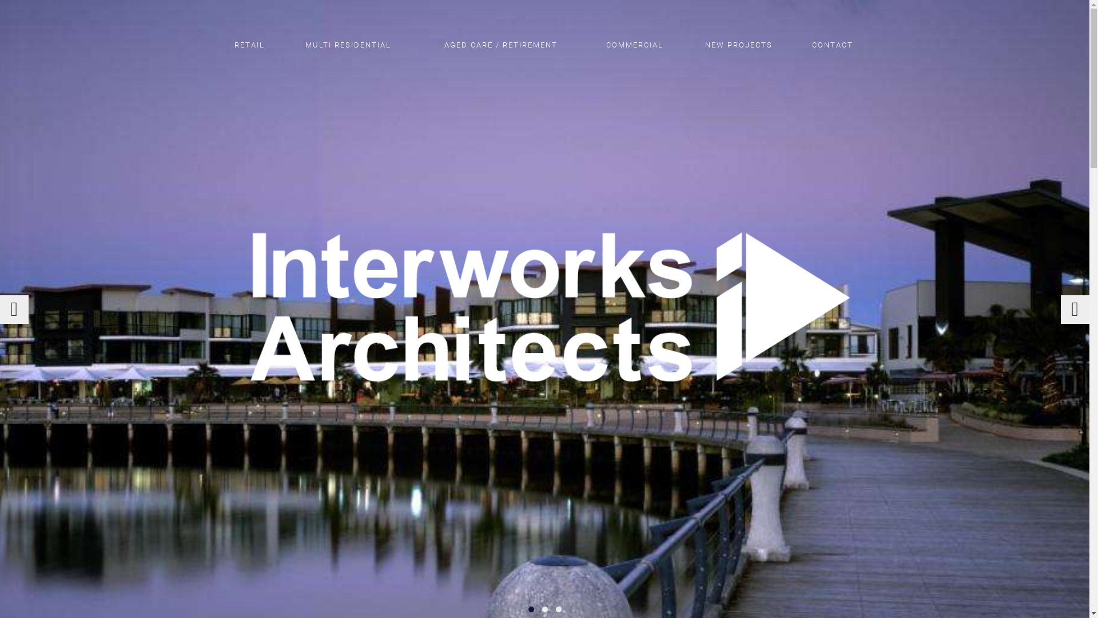 The image size is (1098, 618). What do you see at coordinates (833, 45) in the screenshot?
I see `CONTACT` at bounding box center [833, 45].